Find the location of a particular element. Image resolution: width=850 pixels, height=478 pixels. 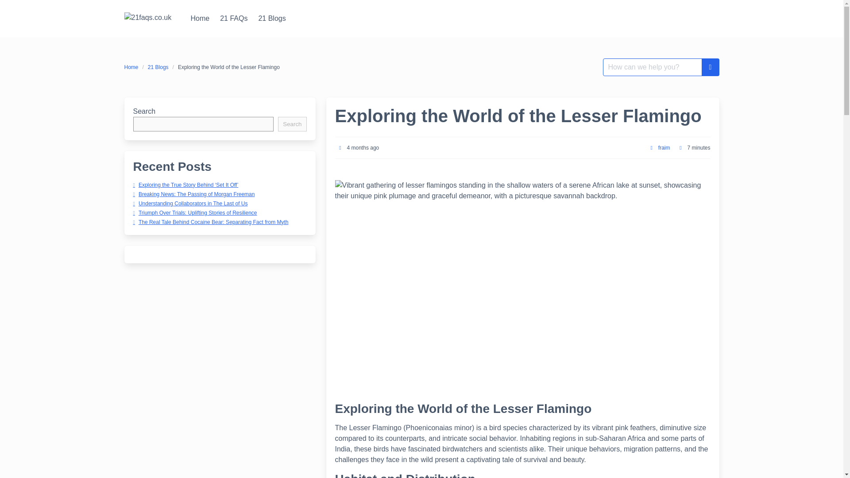

21 Blogs is located at coordinates (271, 18).